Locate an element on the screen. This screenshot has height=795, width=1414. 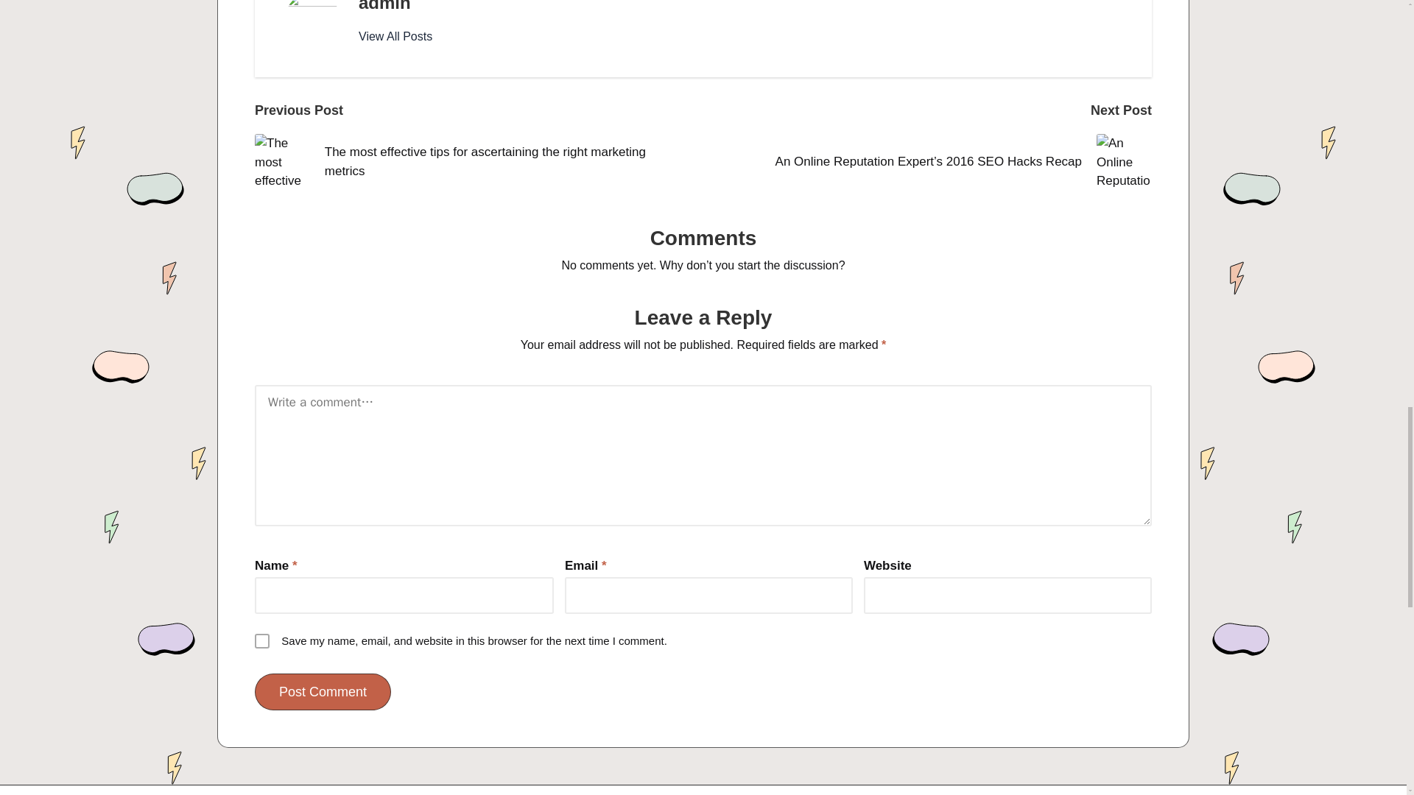
View All Posts is located at coordinates (395, 36).